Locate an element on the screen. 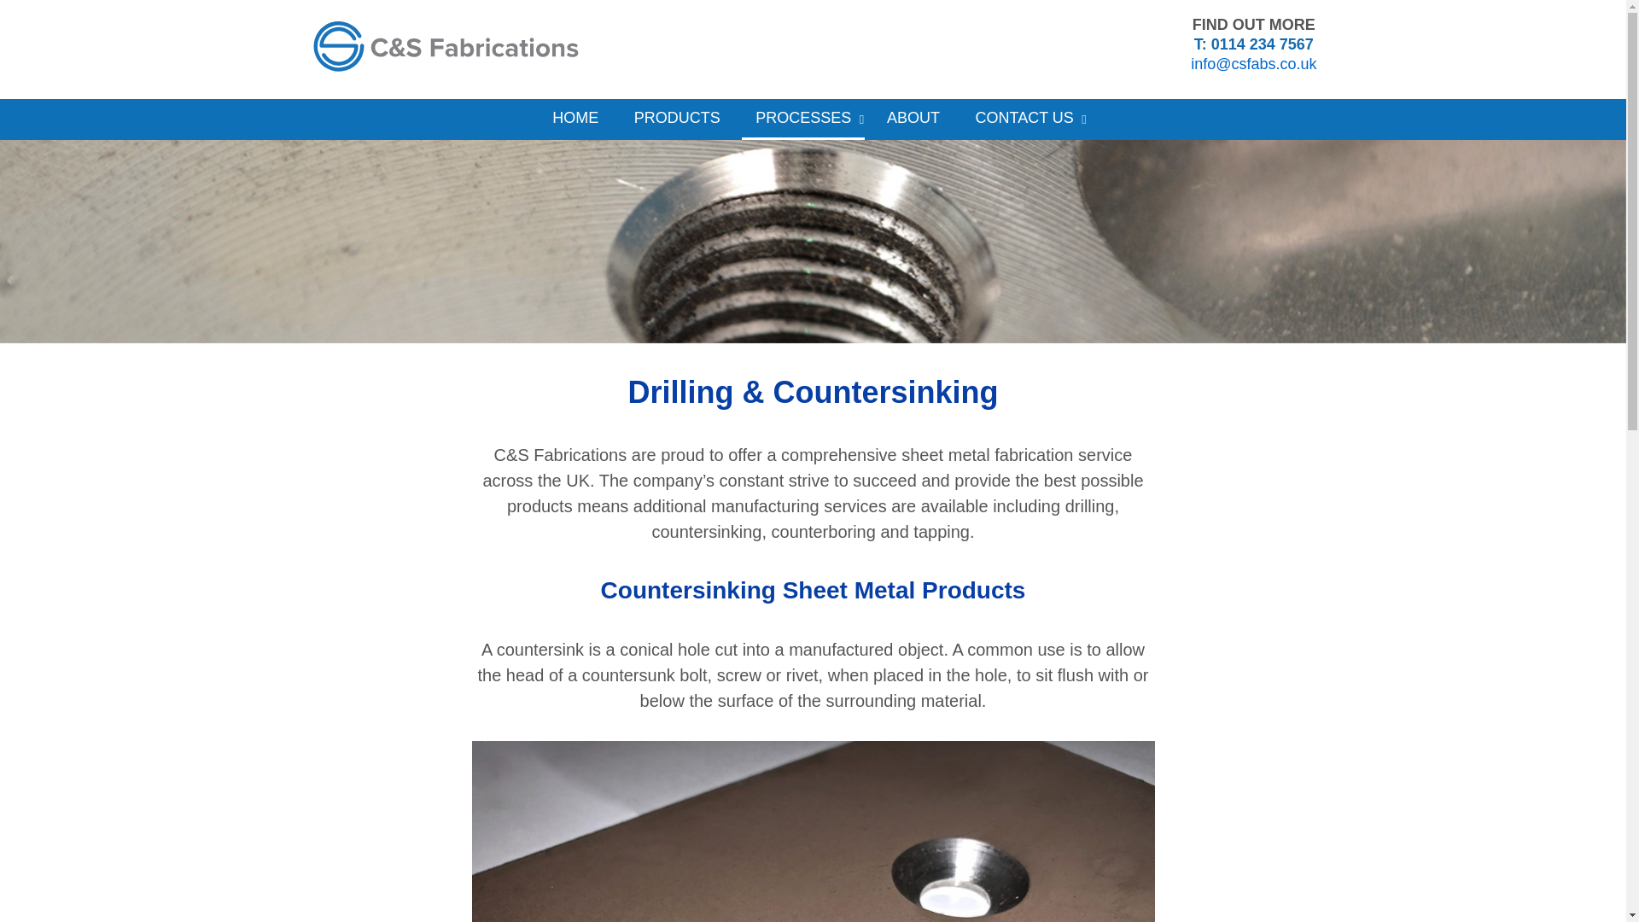 The width and height of the screenshot is (1639, 922). HOME is located at coordinates (575, 118).